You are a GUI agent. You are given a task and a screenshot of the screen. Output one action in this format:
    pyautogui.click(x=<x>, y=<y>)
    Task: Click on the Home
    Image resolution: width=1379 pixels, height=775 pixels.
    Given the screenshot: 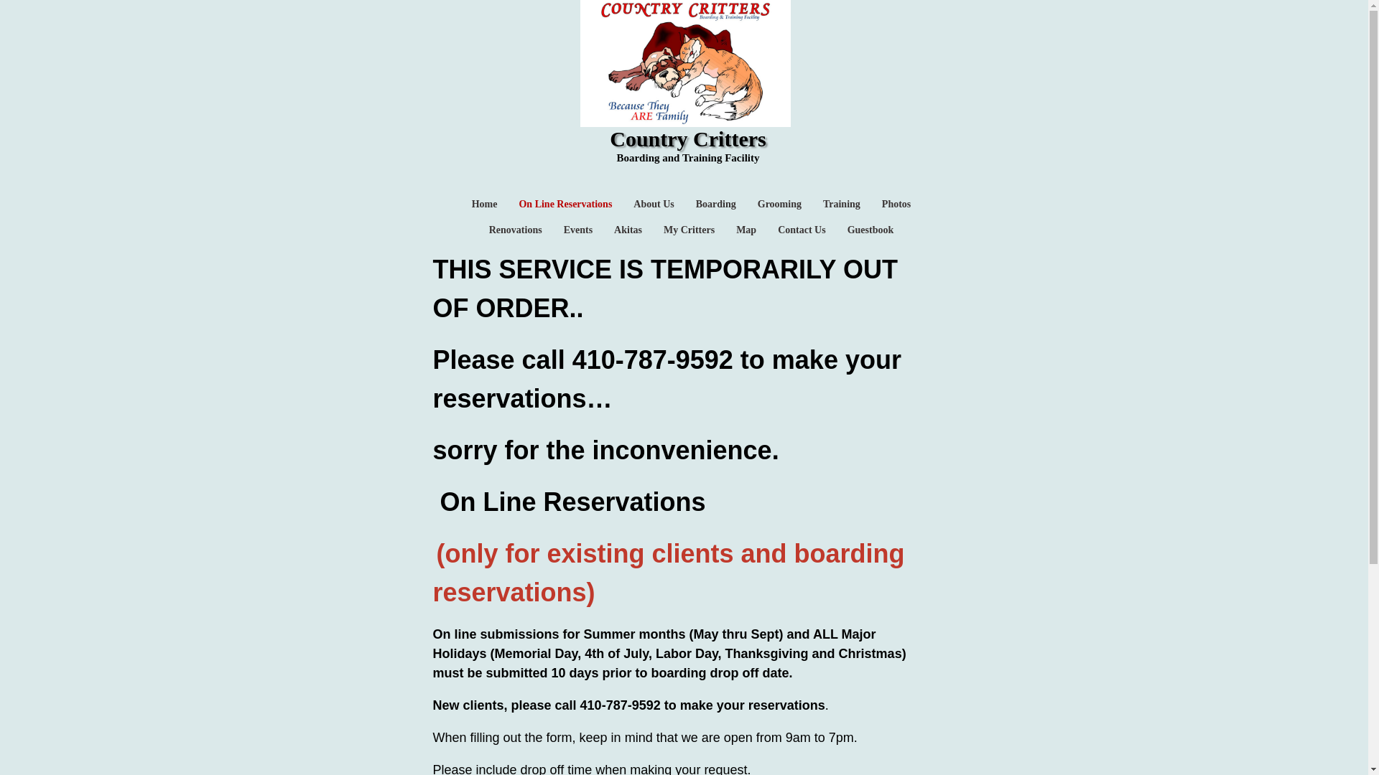 What is the action you would take?
    pyautogui.click(x=484, y=204)
    